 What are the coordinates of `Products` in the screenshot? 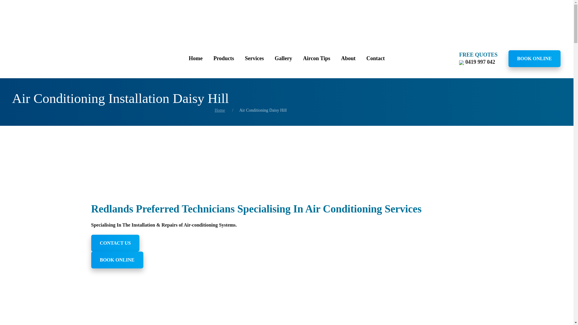 It's located at (224, 58).